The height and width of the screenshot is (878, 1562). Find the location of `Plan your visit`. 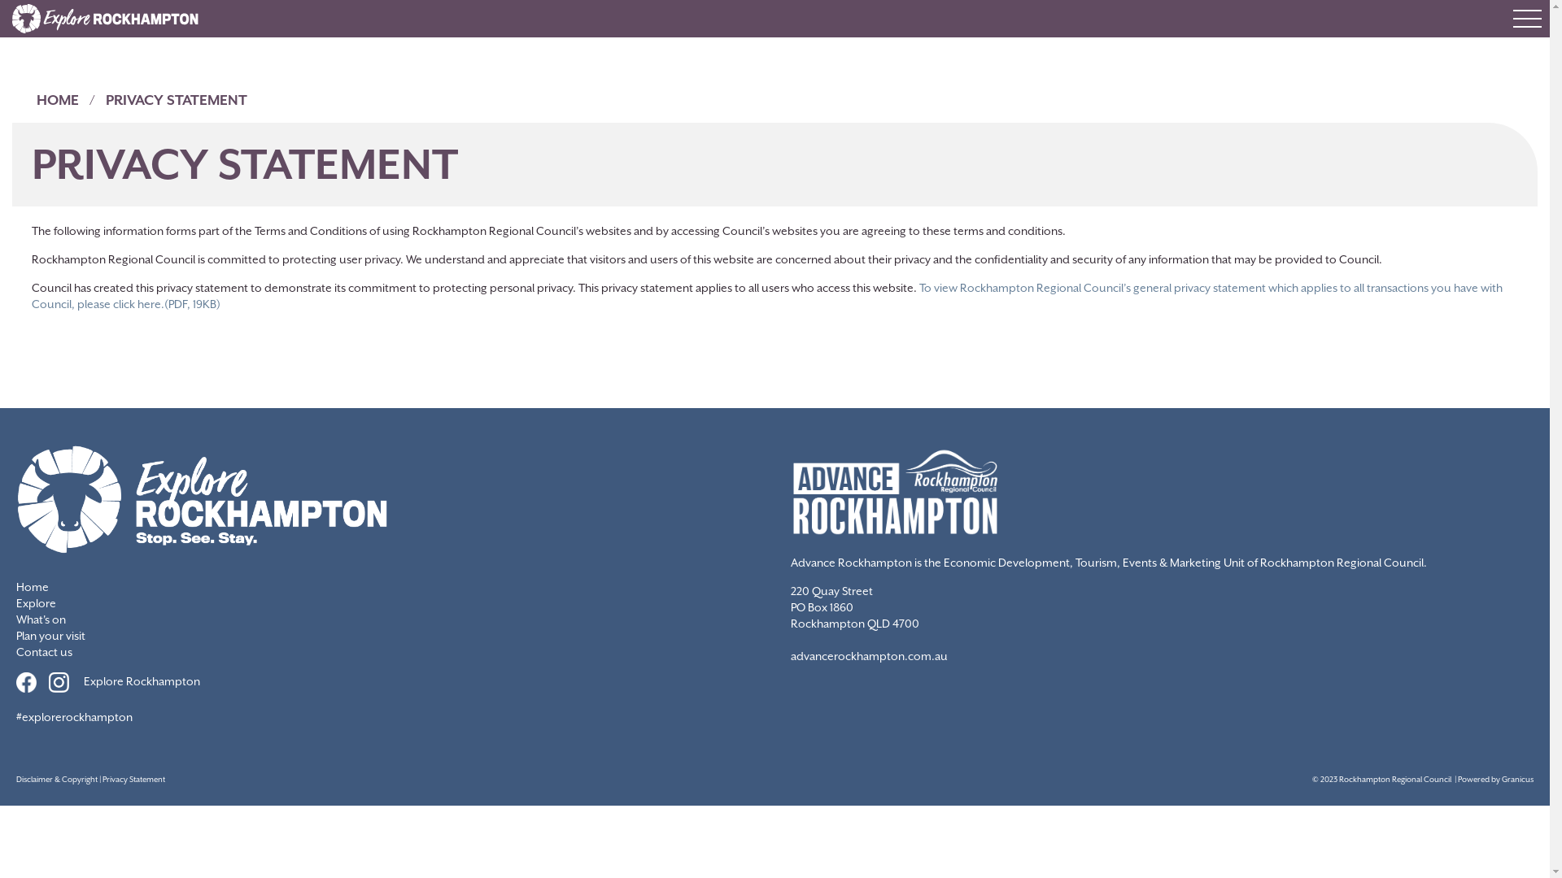

Plan your visit is located at coordinates (50, 636).